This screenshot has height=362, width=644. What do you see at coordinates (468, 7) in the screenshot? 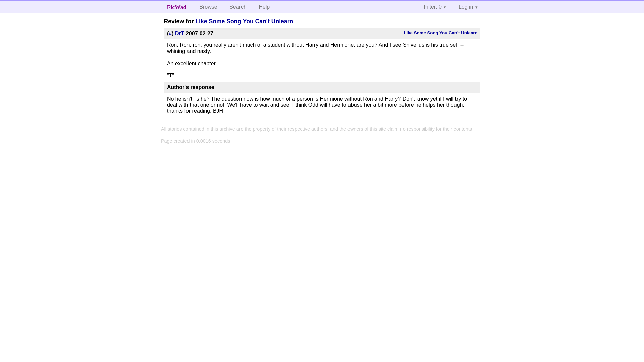
I see `Log in` at bounding box center [468, 7].